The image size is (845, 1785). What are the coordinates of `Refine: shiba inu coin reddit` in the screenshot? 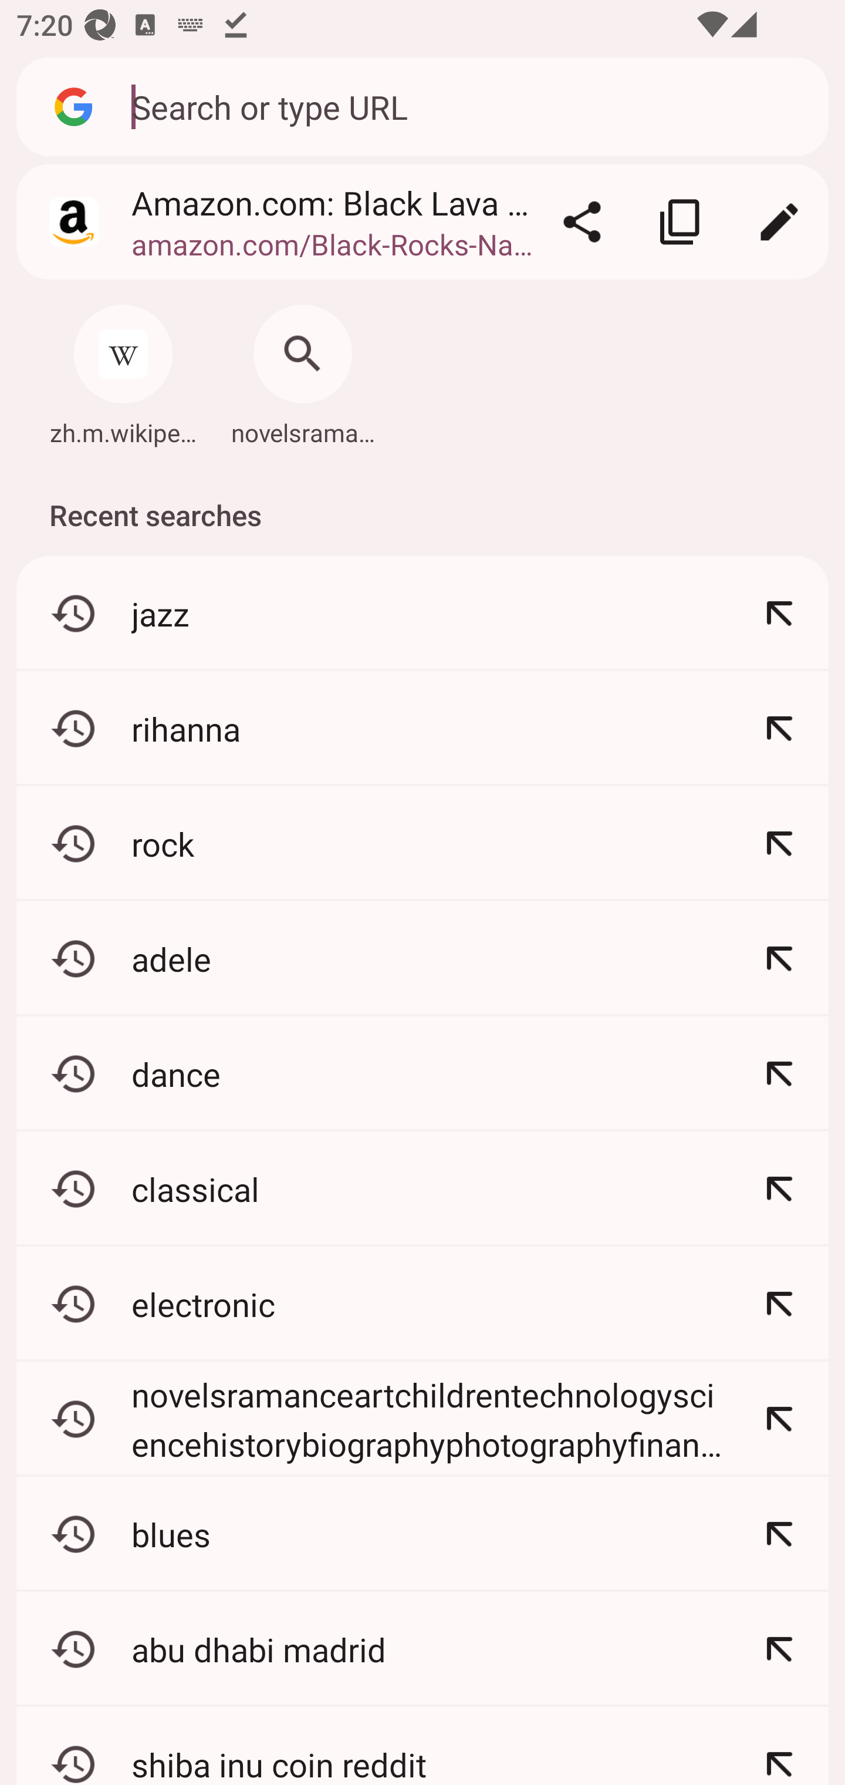 It's located at (779, 1746).